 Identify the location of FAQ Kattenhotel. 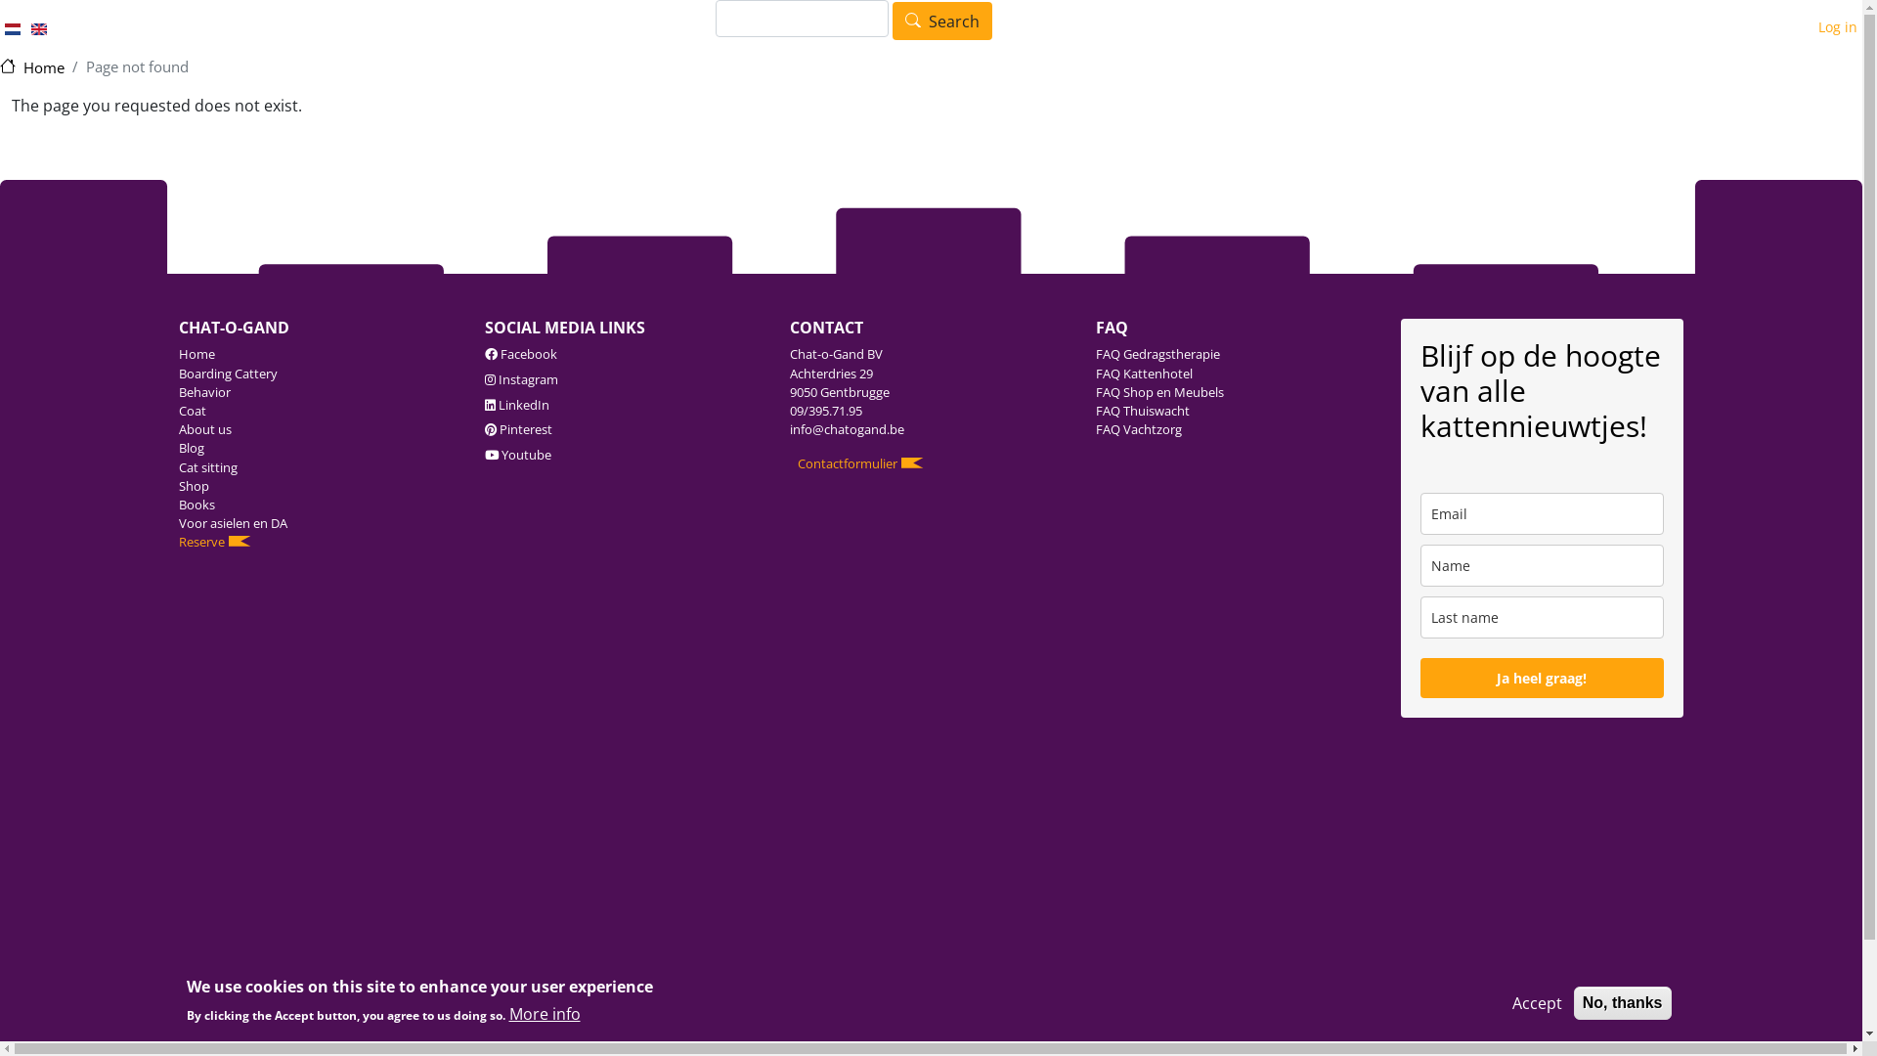
(1237, 374).